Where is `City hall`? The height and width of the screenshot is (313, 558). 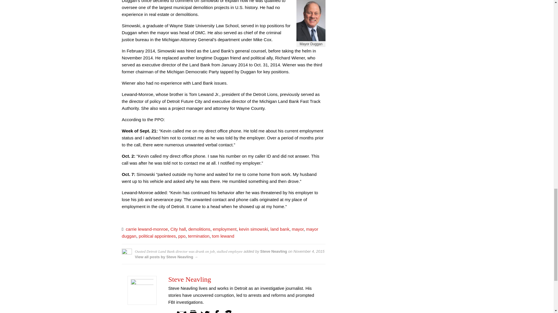
City hall is located at coordinates (178, 229).